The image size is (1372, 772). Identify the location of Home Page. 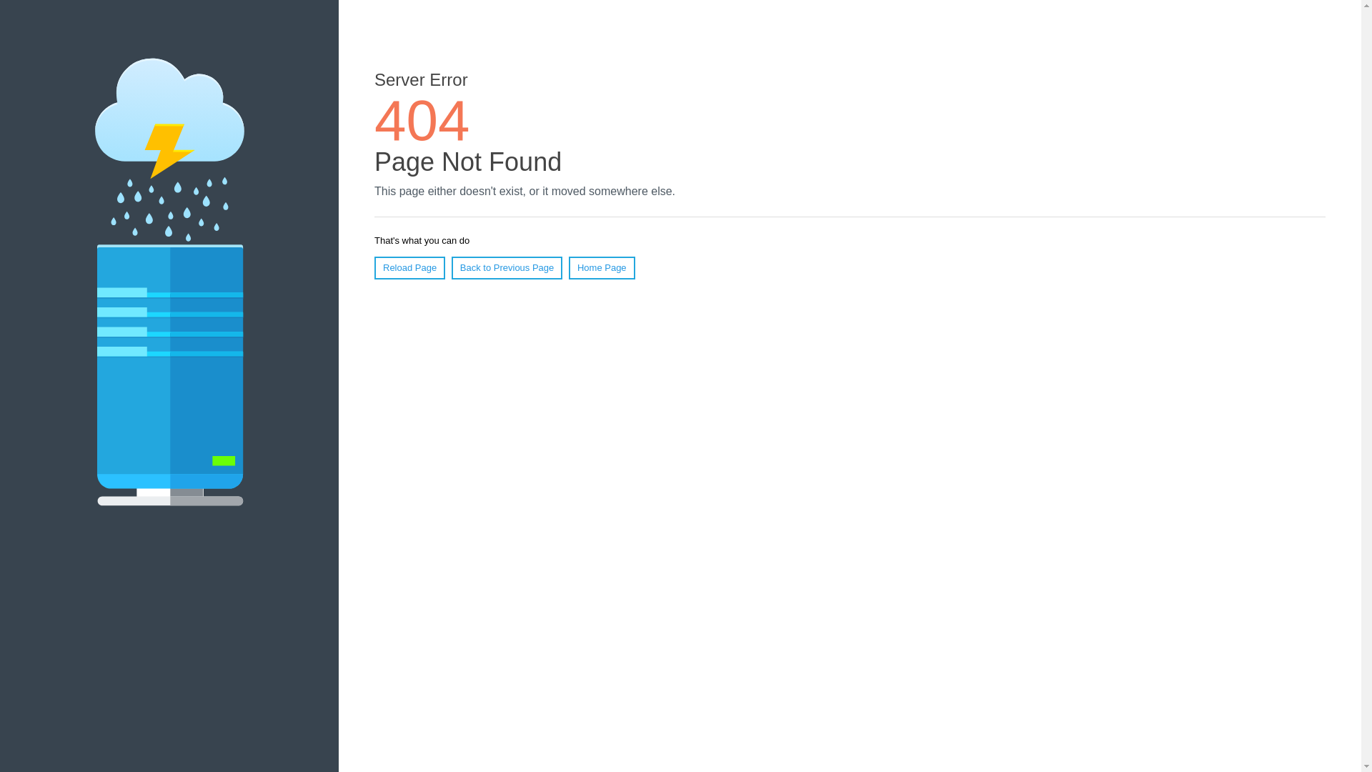
(602, 268).